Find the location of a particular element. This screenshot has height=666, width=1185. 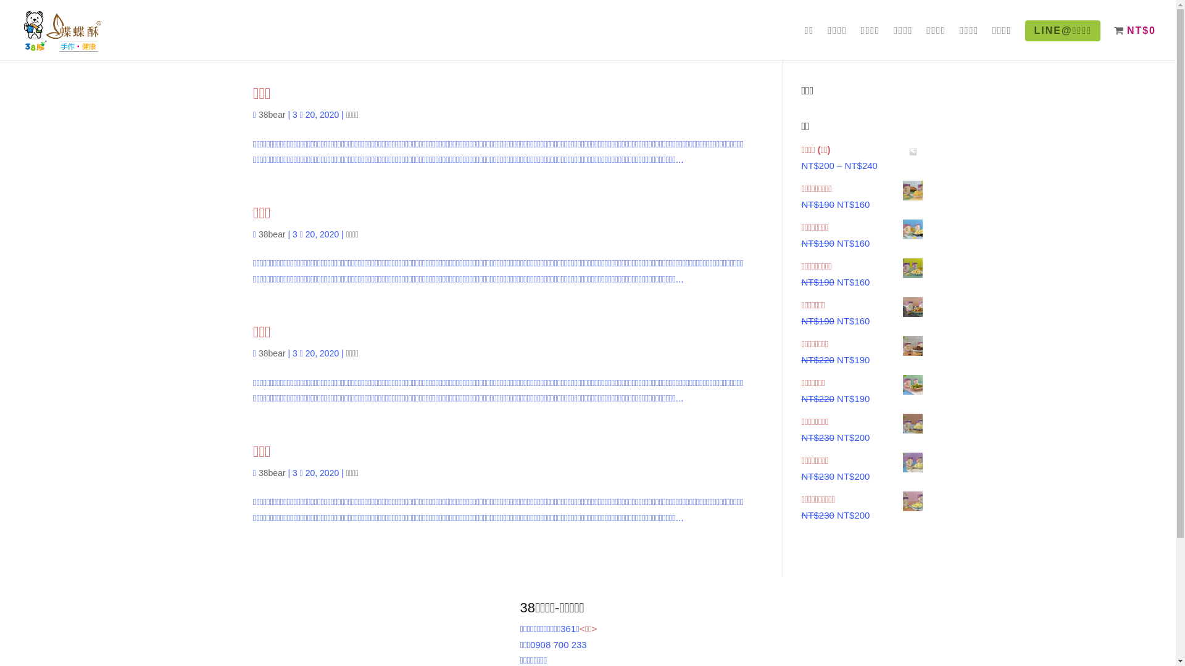

38bear is located at coordinates (272, 234).